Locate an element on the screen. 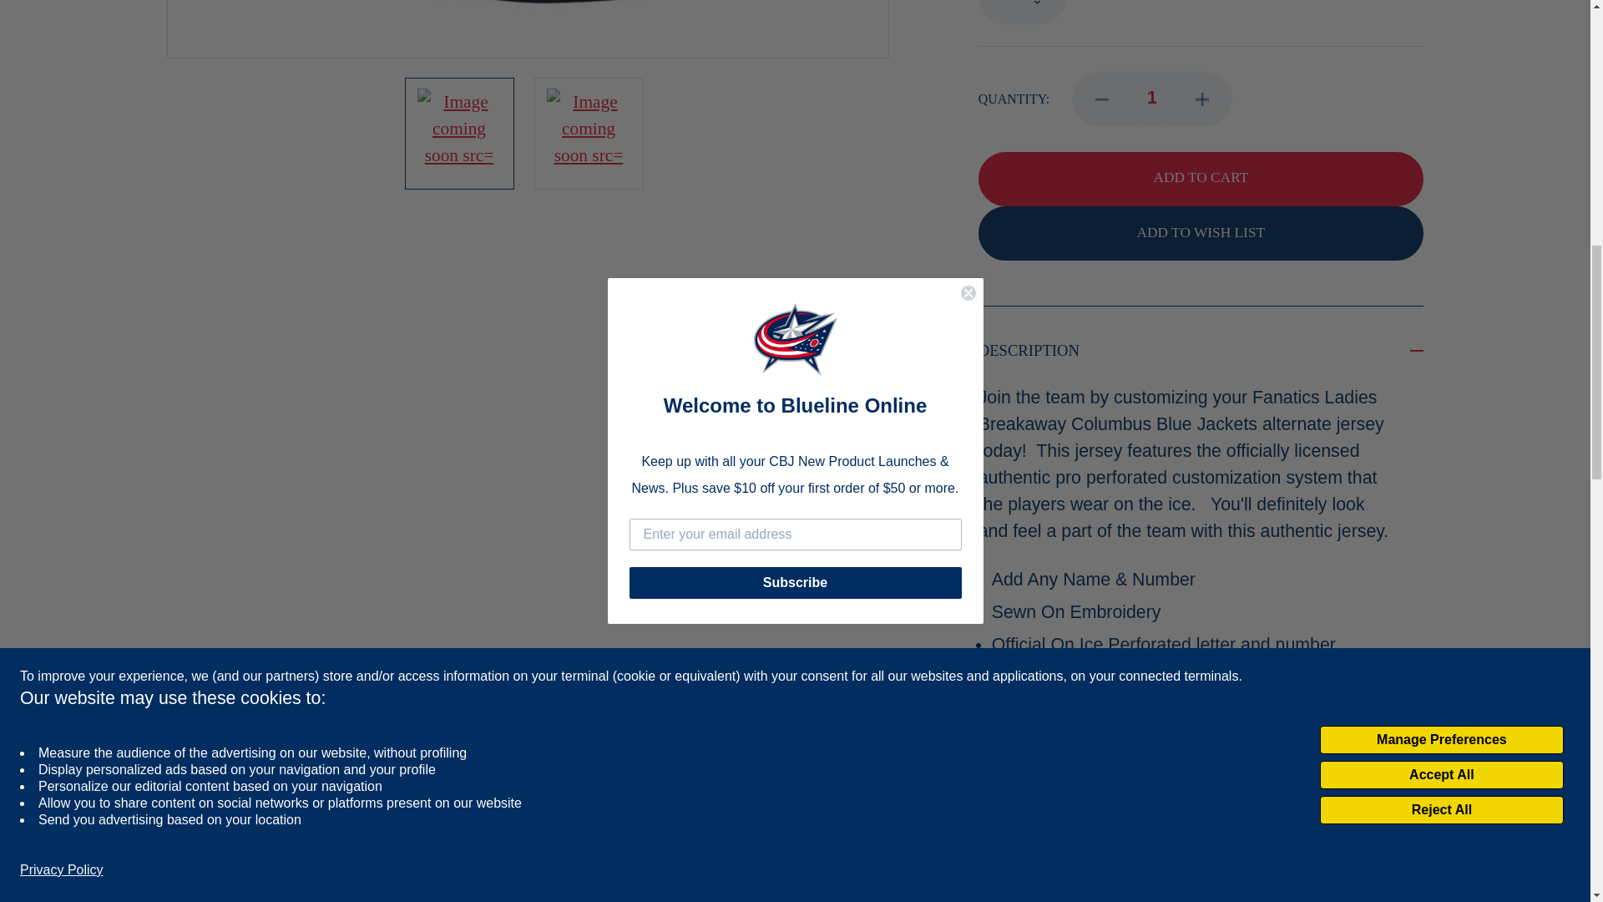 Image resolution: width=1603 pixels, height=902 pixels. Add to Cart is located at coordinates (1201, 179).